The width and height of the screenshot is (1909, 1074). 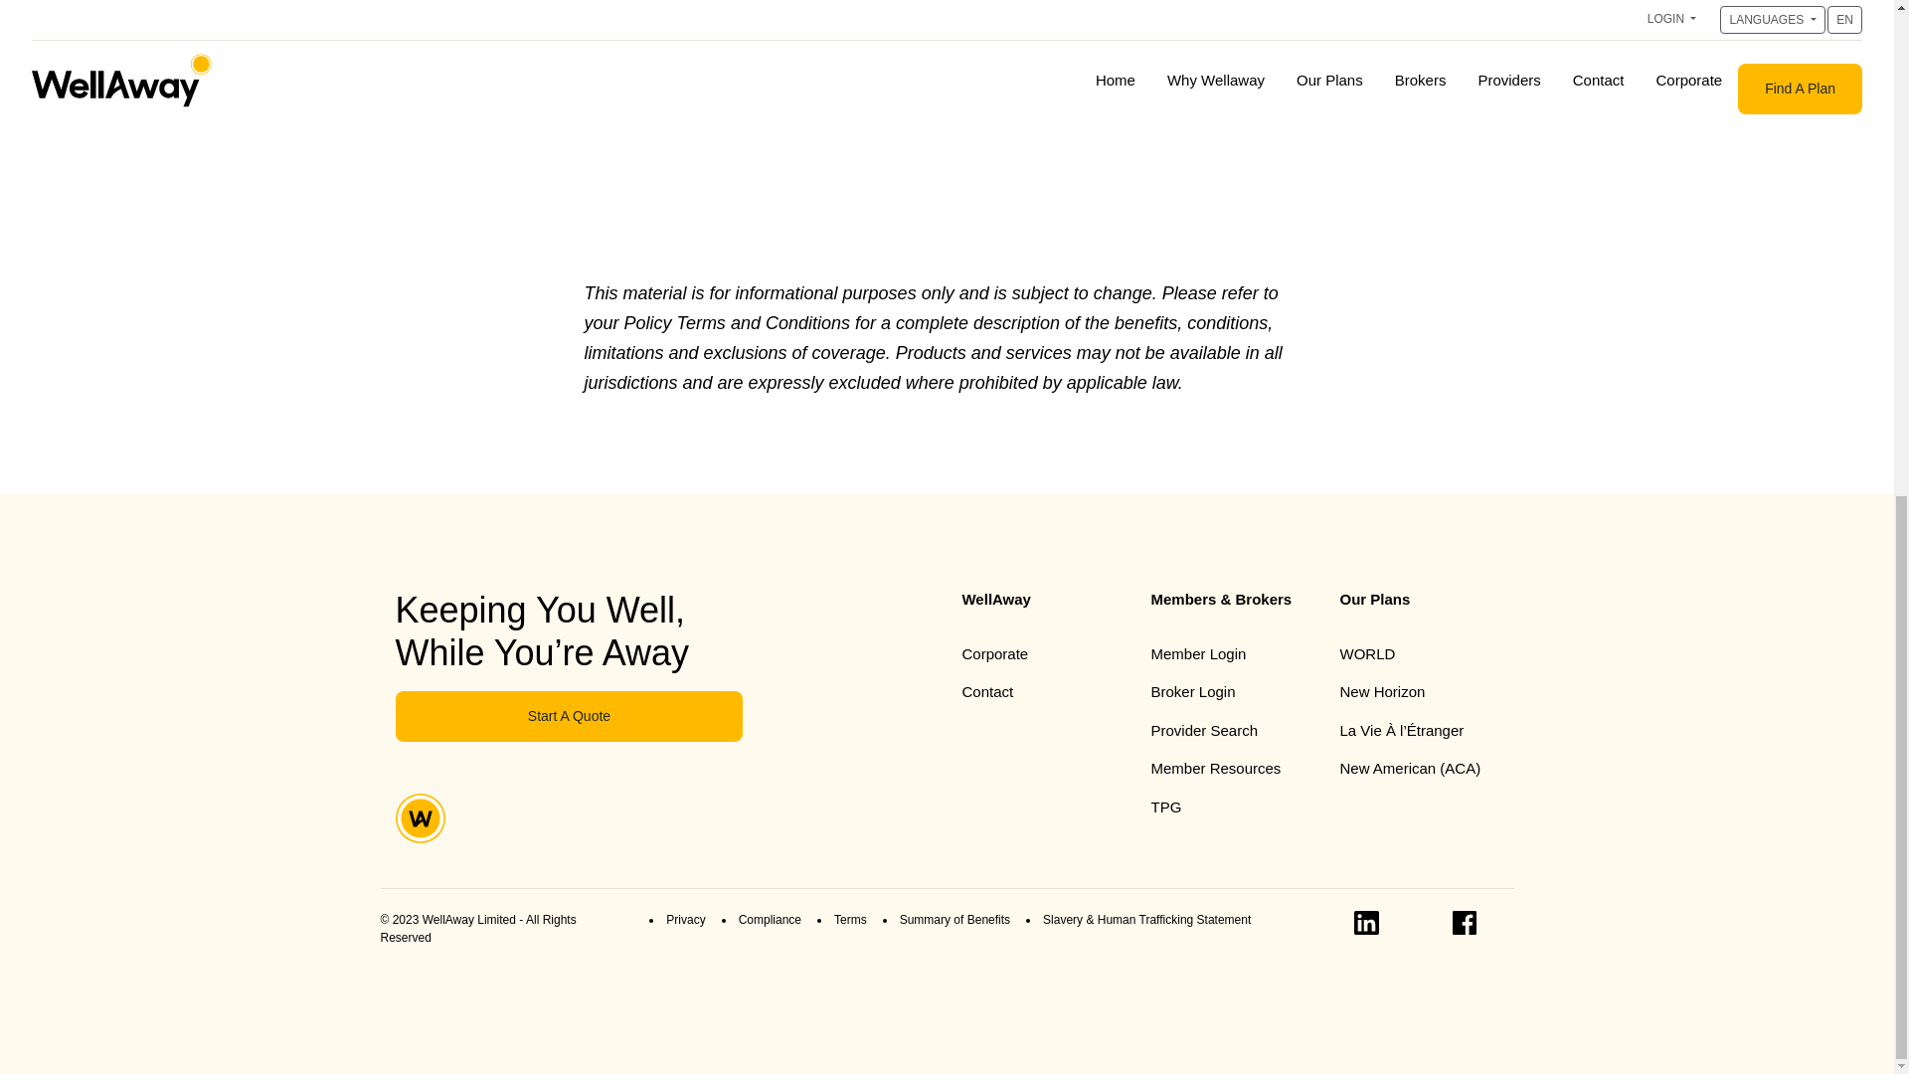 What do you see at coordinates (1198, 654) in the screenshot?
I see `Member Login` at bounding box center [1198, 654].